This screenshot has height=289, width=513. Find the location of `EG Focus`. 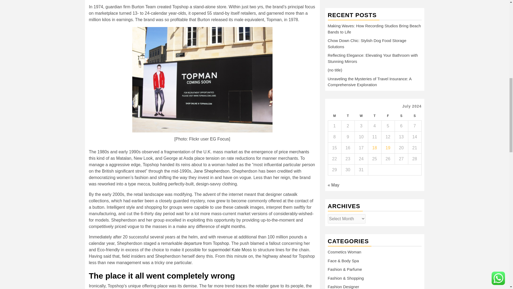

EG Focus is located at coordinates (219, 139).